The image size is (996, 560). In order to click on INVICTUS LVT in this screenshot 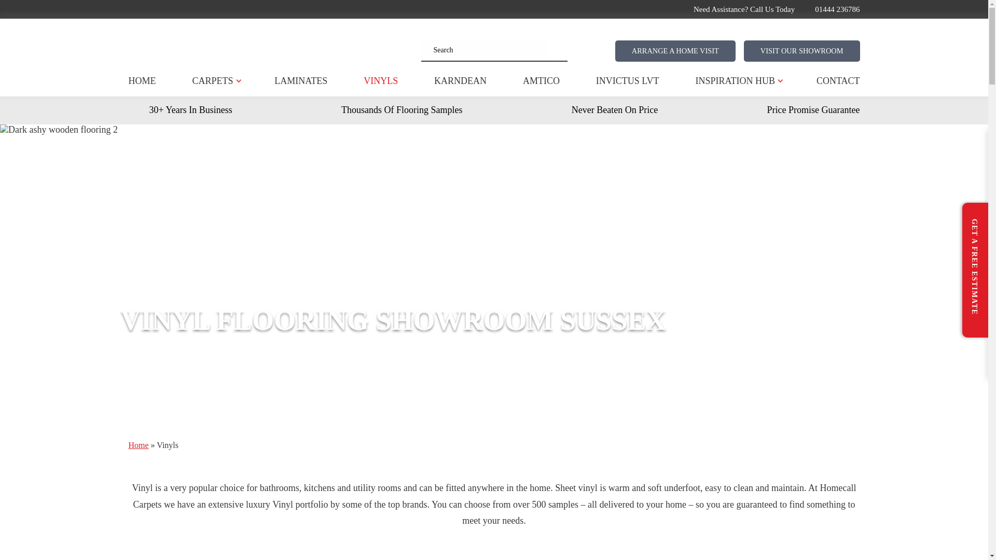, I will do `click(628, 81)`.